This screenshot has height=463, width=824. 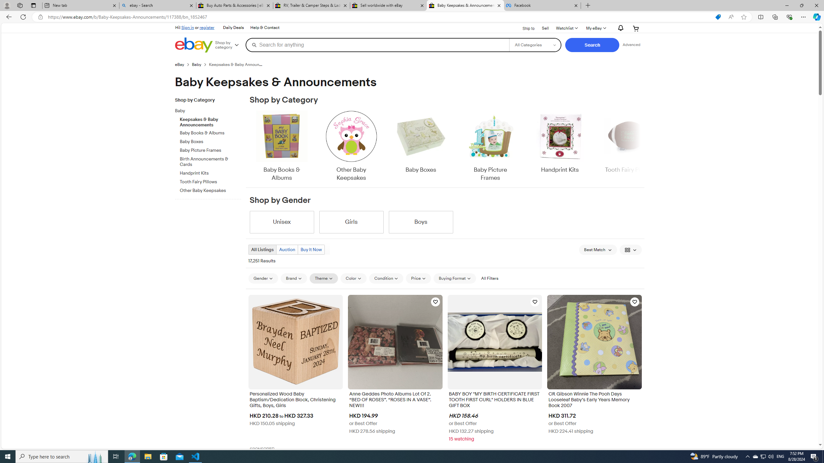 What do you see at coordinates (351, 222) in the screenshot?
I see `Girls` at bounding box center [351, 222].